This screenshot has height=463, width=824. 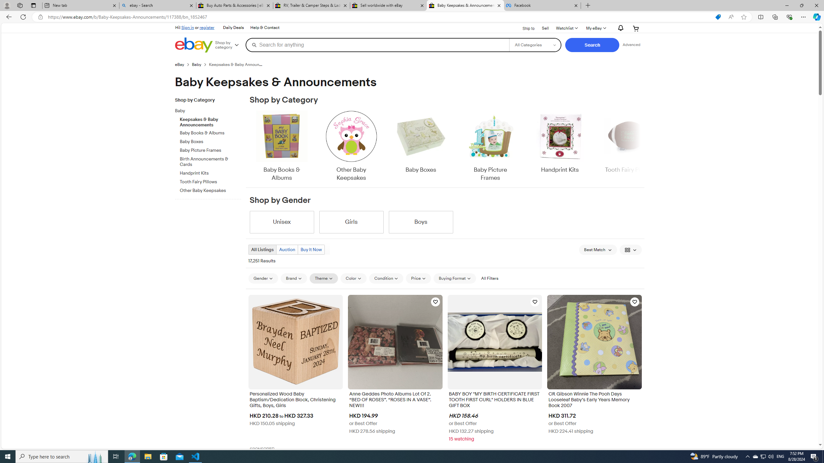 What do you see at coordinates (351, 222) in the screenshot?
I see `Girls` at bounding box center [351, 222].